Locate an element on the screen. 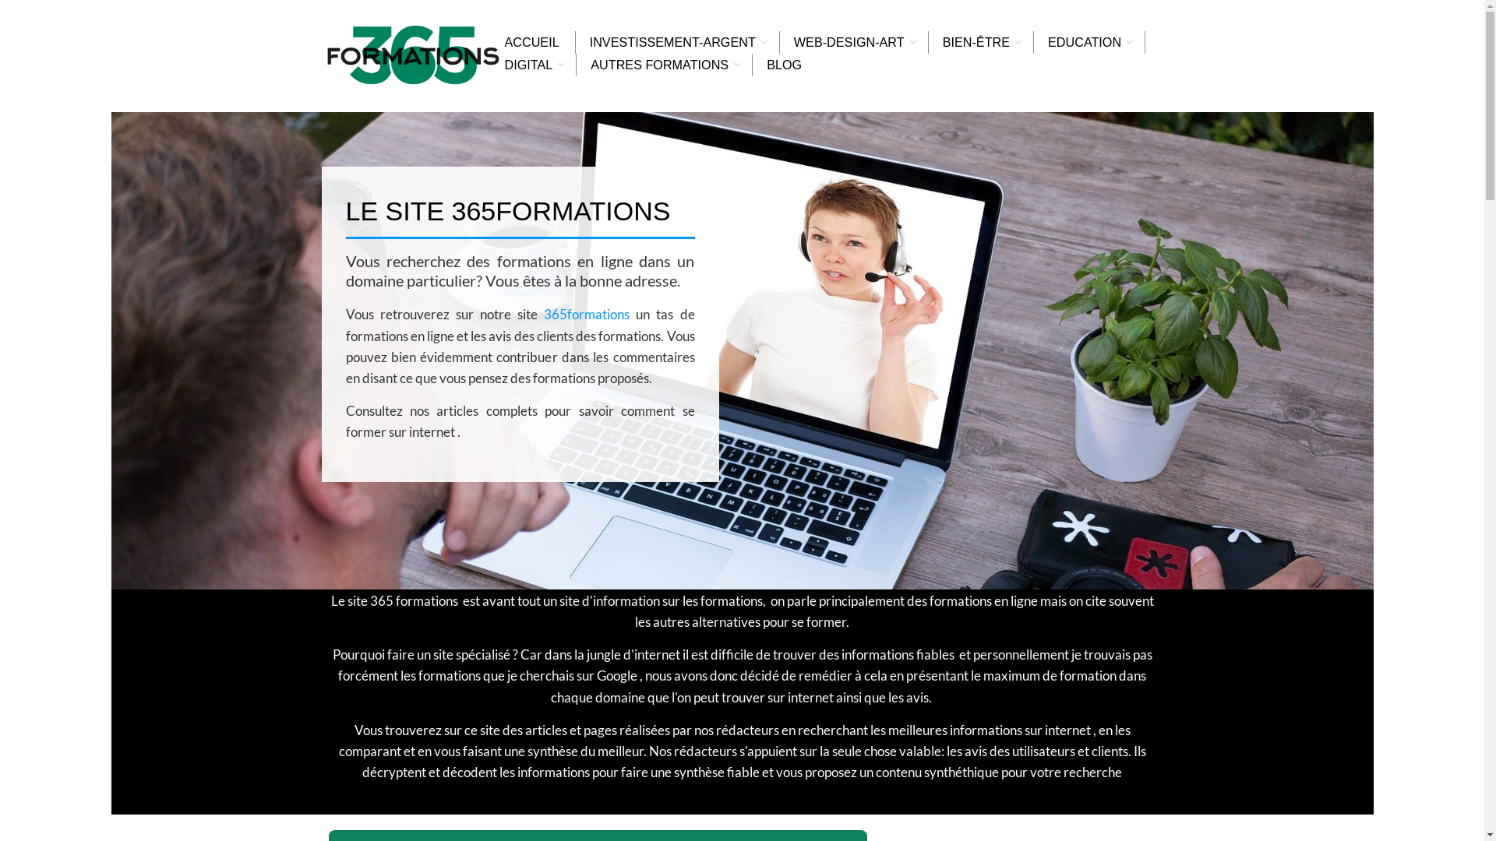 This screenshot has width=1496, height=841. WEB-DESIGN-ART is located at coordinates (849, 42).